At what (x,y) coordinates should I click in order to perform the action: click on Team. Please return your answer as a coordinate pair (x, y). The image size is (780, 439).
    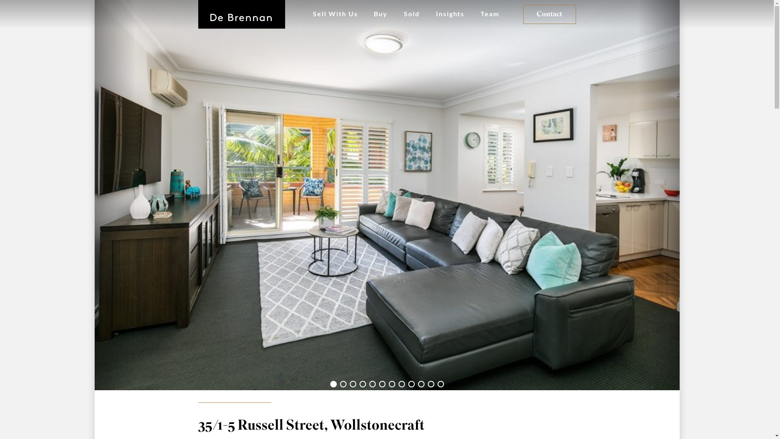
    Looking at the image, I should click on (490, 14).